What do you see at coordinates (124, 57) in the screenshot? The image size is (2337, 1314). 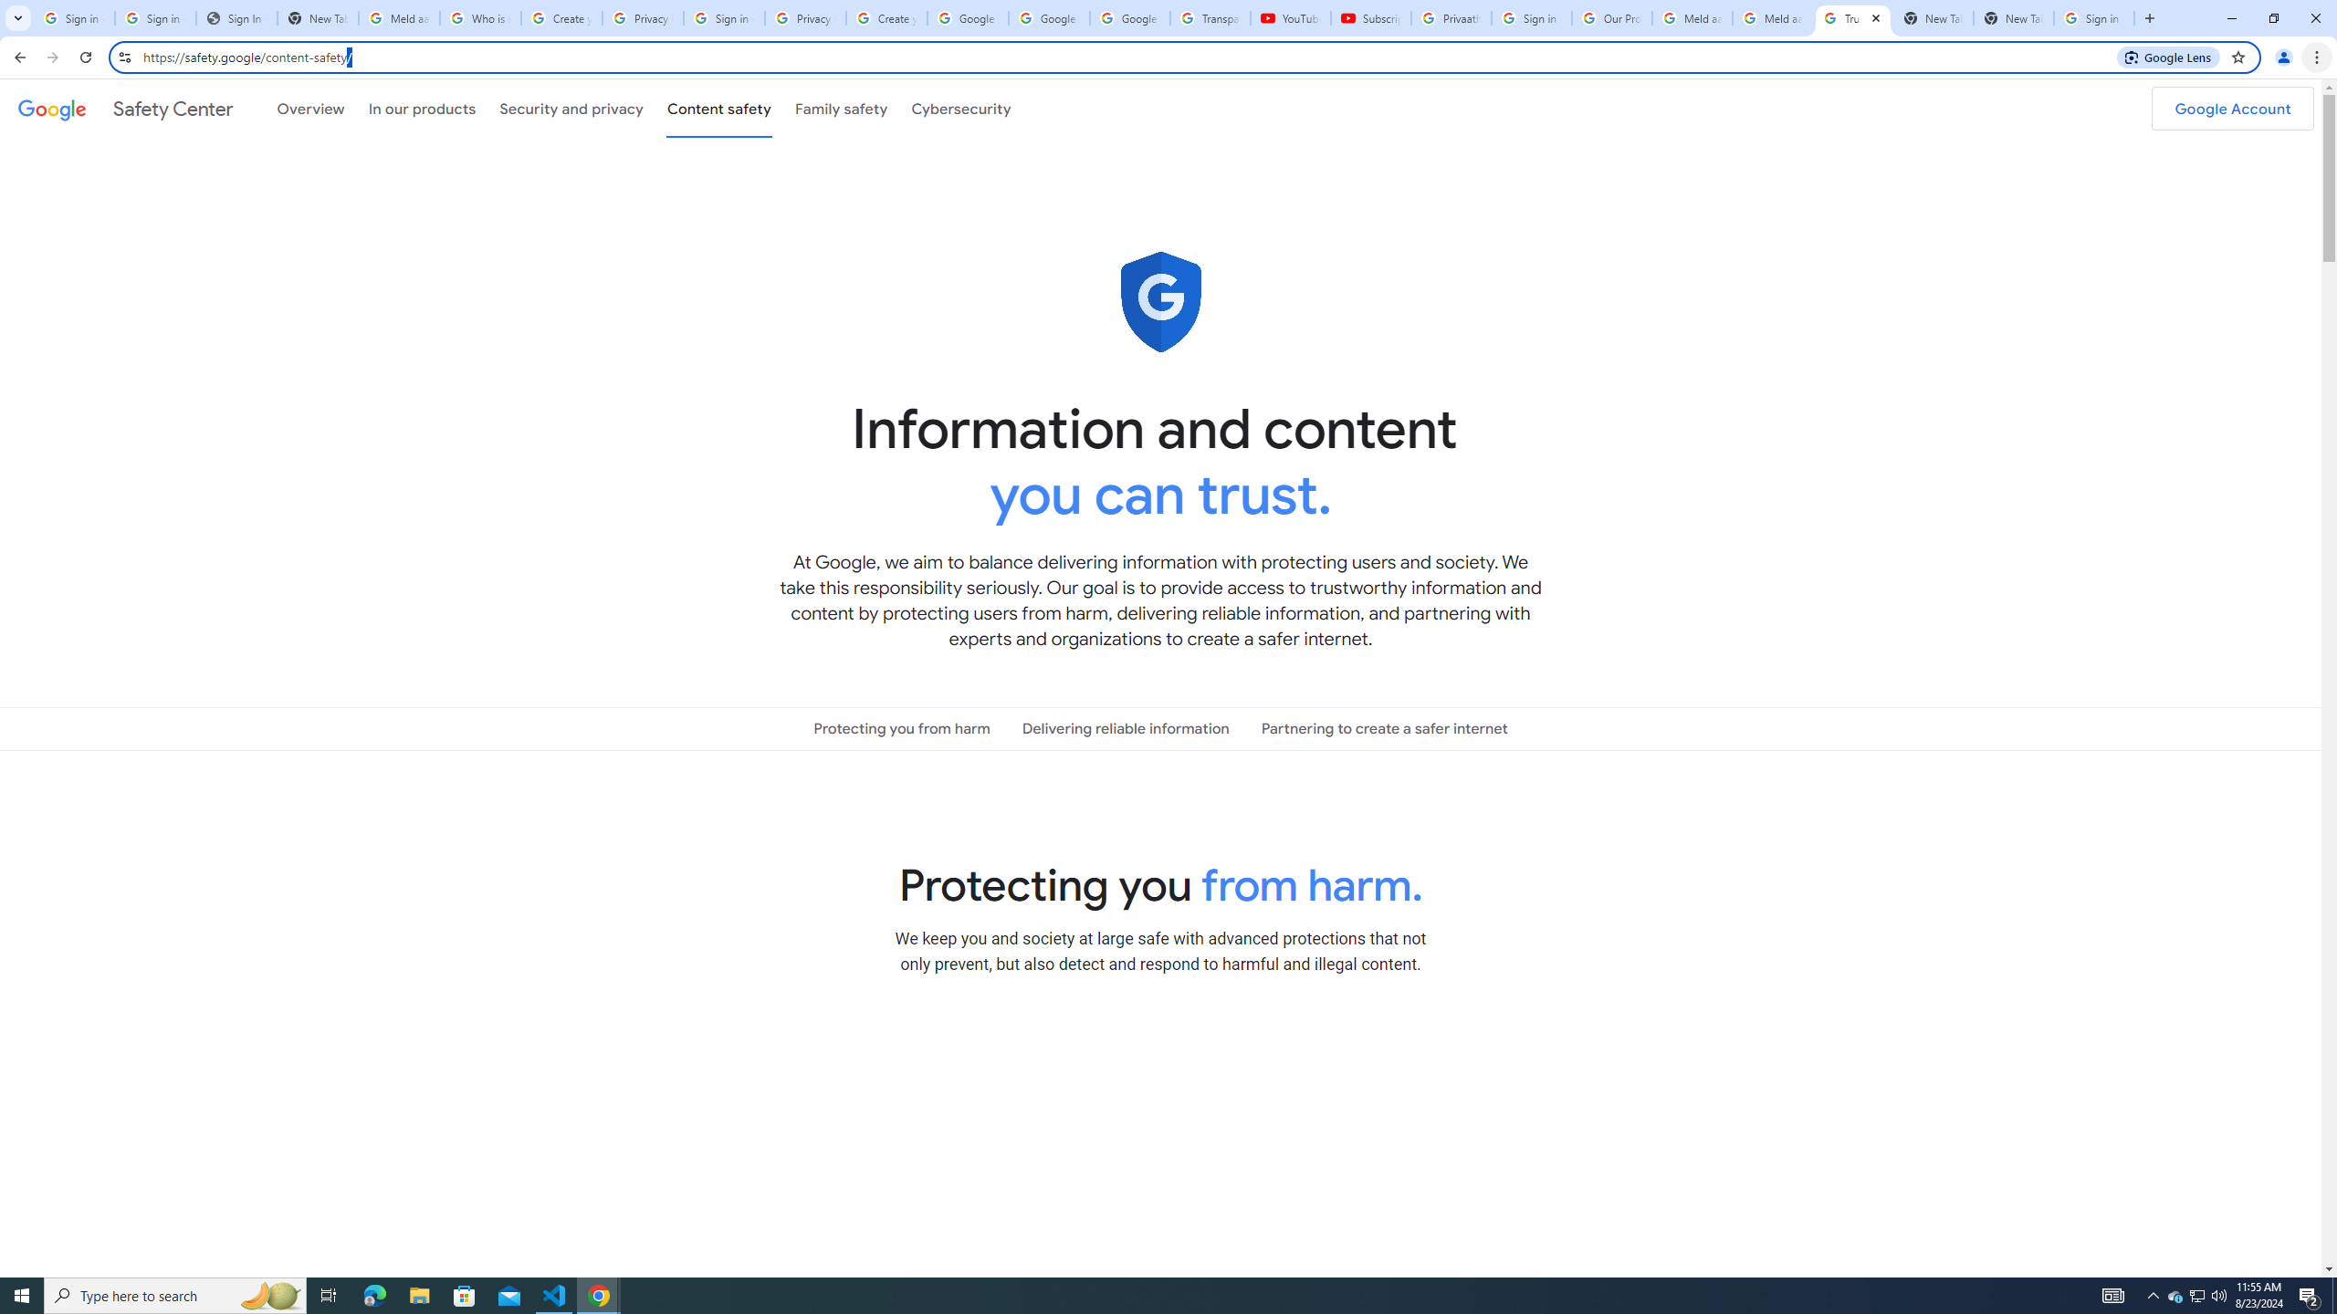 I see `View site information` at bounding box center [124, 57].